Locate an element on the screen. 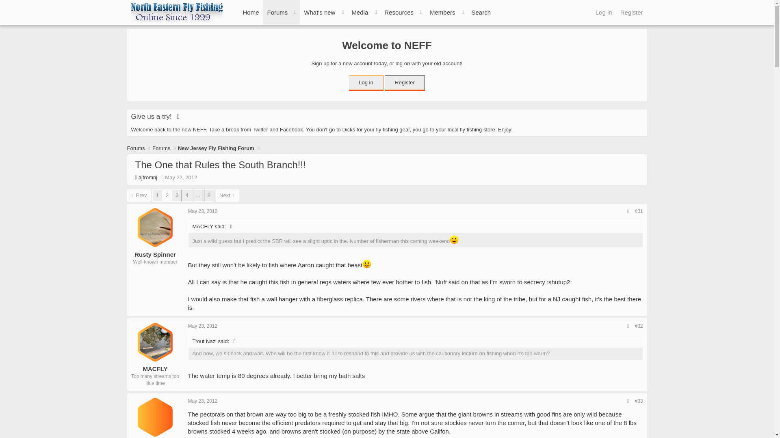 This screenshot has height=438, width=780. Search is located at coordinates (631, 12).